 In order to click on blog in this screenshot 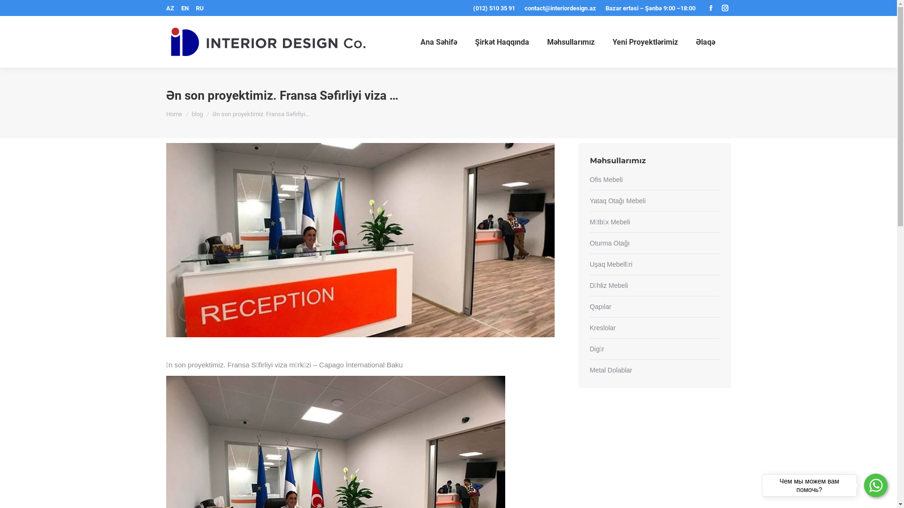, I will do `click(197, 114)`.